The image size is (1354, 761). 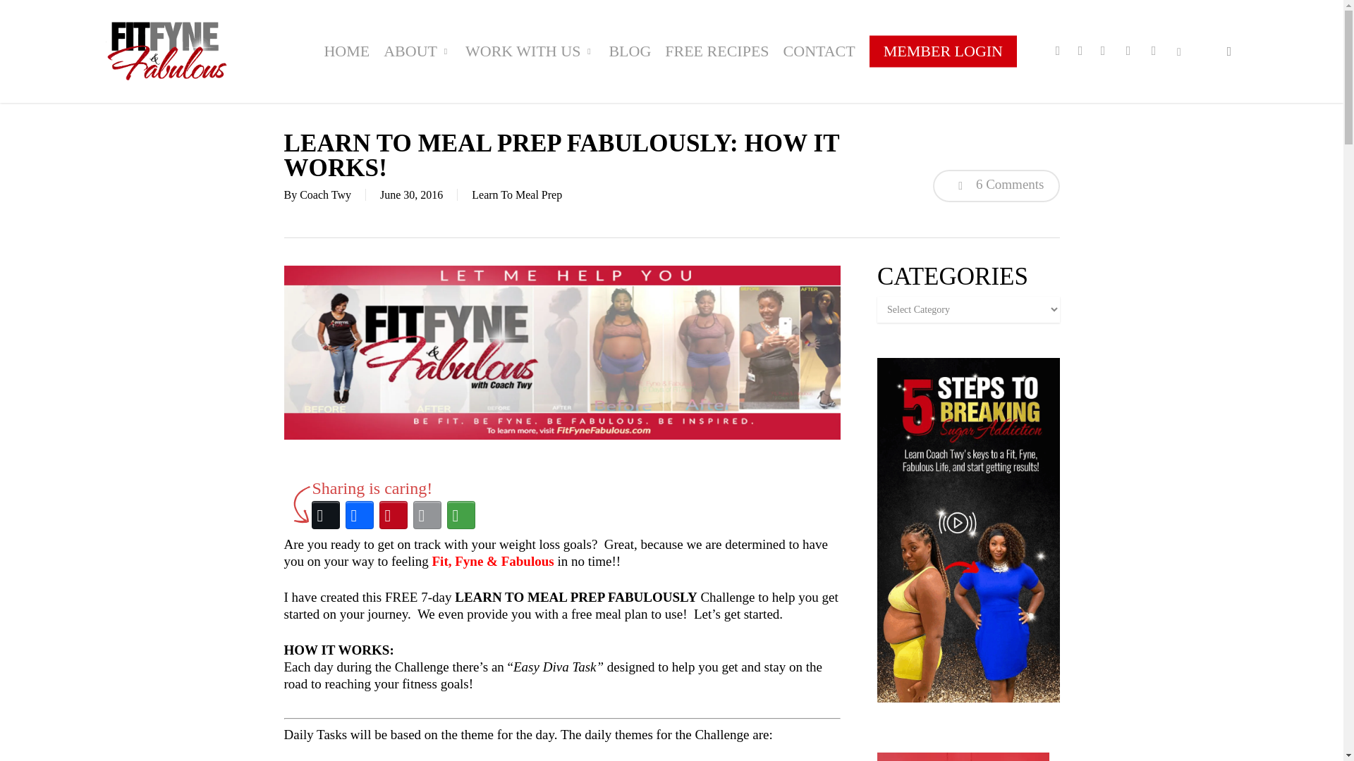 I want to click on Coach Twy, so click(x=324, y=194).